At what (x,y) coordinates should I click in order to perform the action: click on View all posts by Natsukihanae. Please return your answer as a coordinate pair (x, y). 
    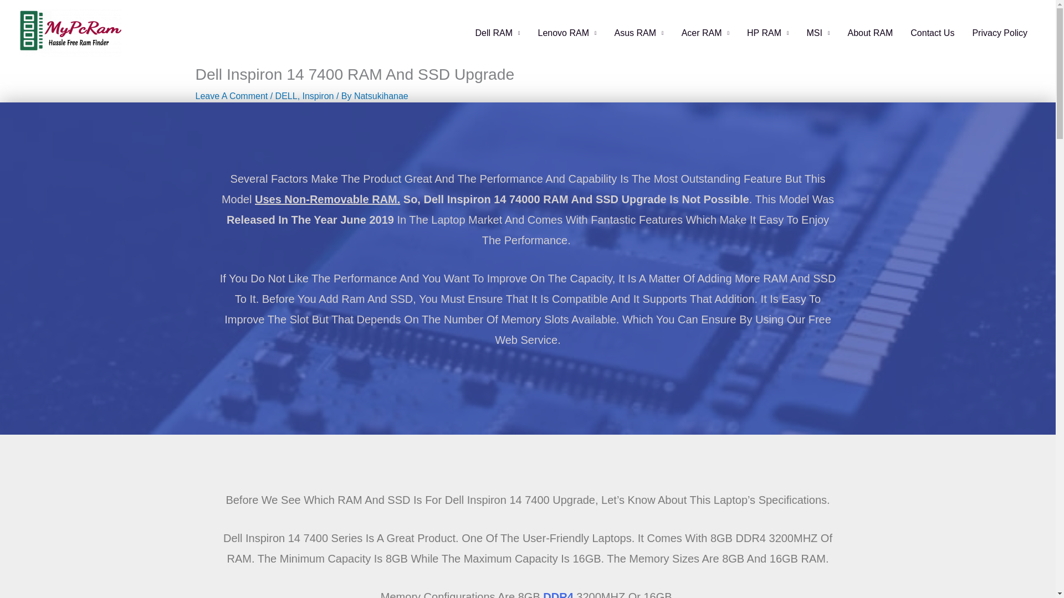
    Looking at the image, I should click on (381, 96).